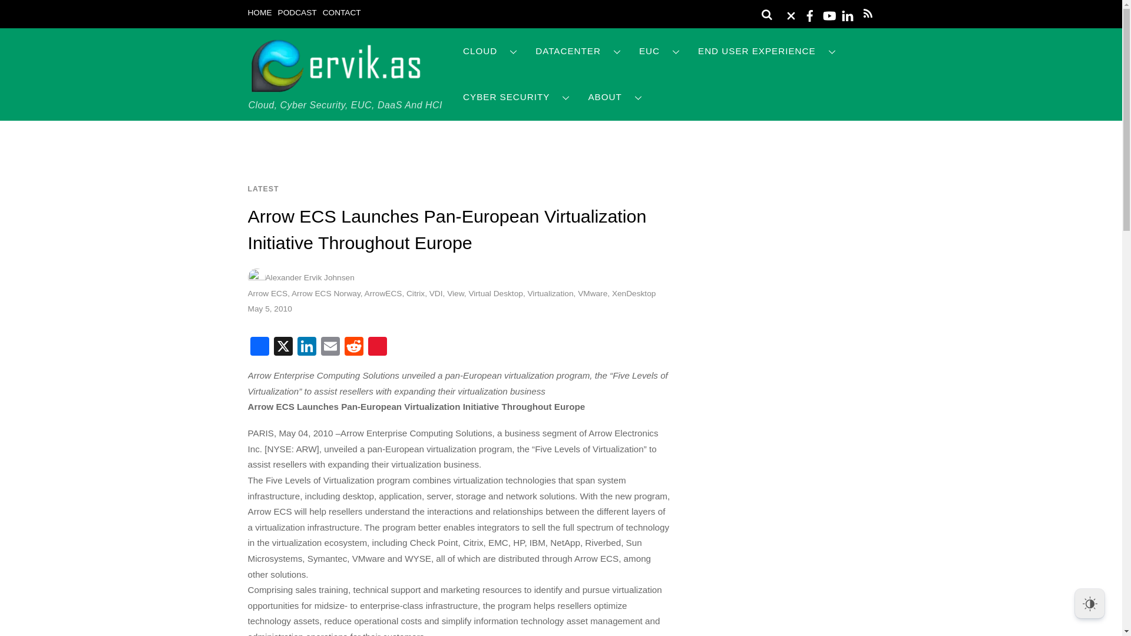  Describe the element at coordinates (377, 347) in the screenshot. I see `Sina Weibo` at that location.